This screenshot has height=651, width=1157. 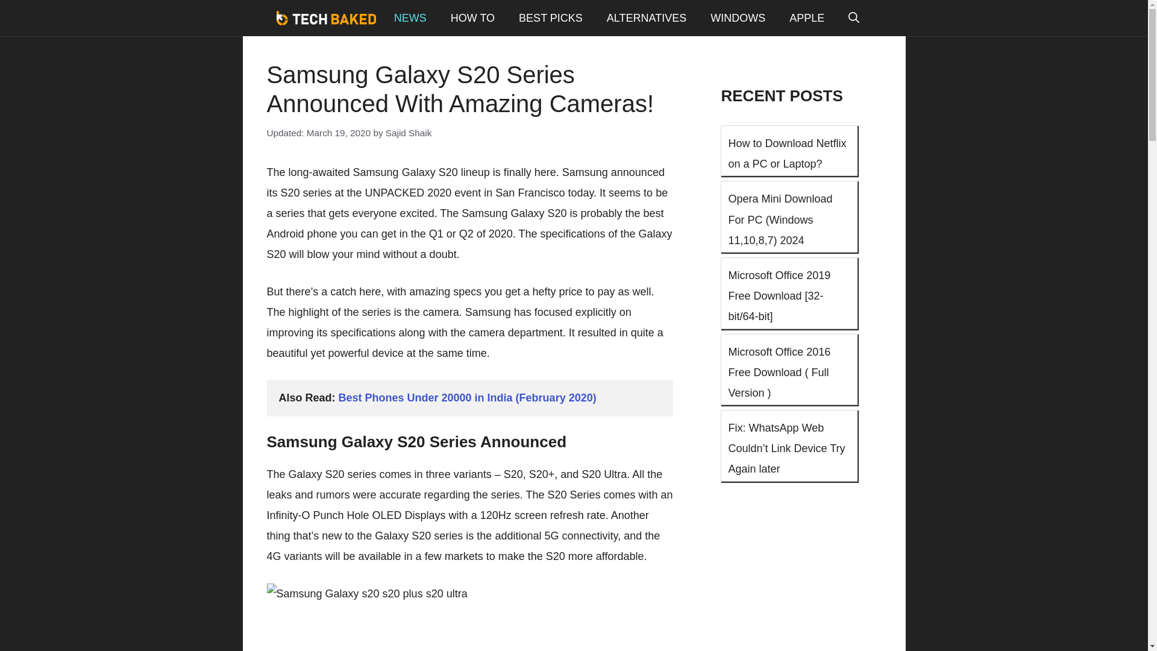 I want to click on View all posts by Sajid Shaik, so click(x=409, y=133).